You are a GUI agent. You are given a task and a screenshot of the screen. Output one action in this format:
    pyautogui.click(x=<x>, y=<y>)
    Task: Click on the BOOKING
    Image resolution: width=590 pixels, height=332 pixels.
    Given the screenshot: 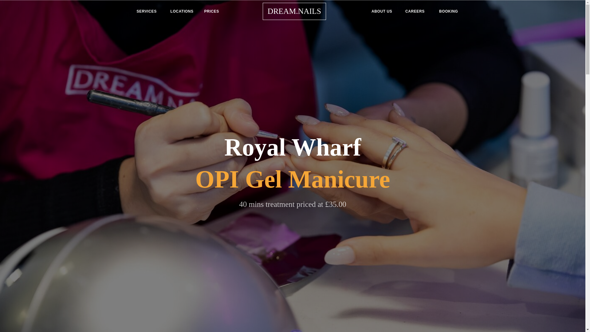 What is the action you would take?
    pyautogui.click(x=449, y=11)
    